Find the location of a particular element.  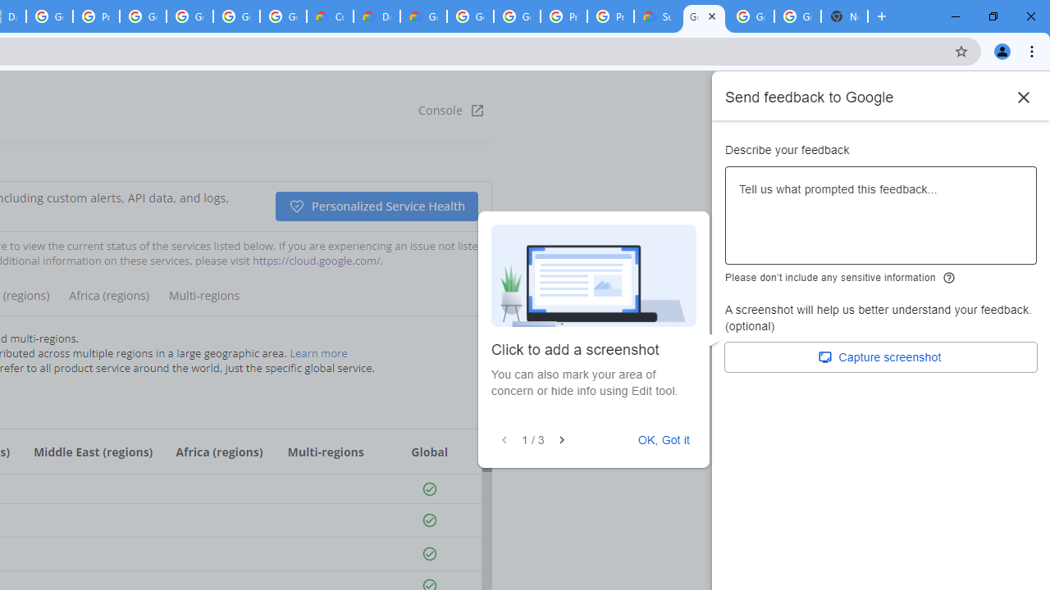

Describe your feedback is located at coordinates (881, 222).